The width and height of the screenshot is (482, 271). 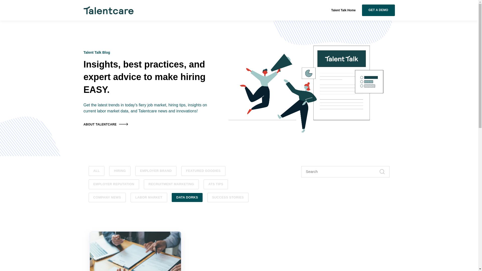 I want to click on GET A DEMO, so click(x=378, y=10).